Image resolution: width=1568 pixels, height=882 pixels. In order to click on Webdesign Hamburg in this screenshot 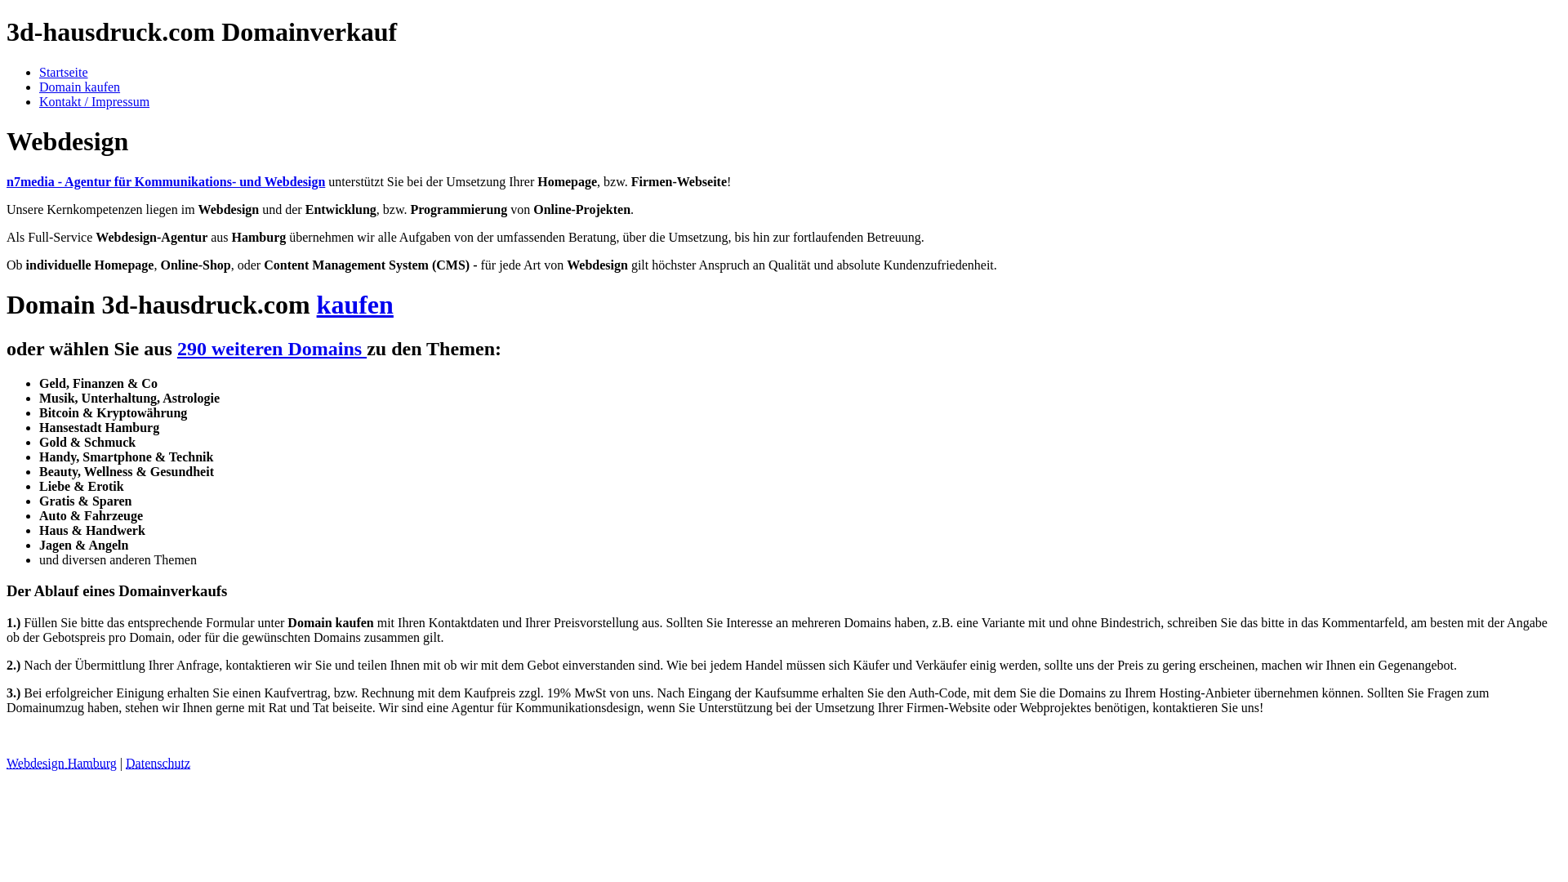, I will do `click(62, 763)`.